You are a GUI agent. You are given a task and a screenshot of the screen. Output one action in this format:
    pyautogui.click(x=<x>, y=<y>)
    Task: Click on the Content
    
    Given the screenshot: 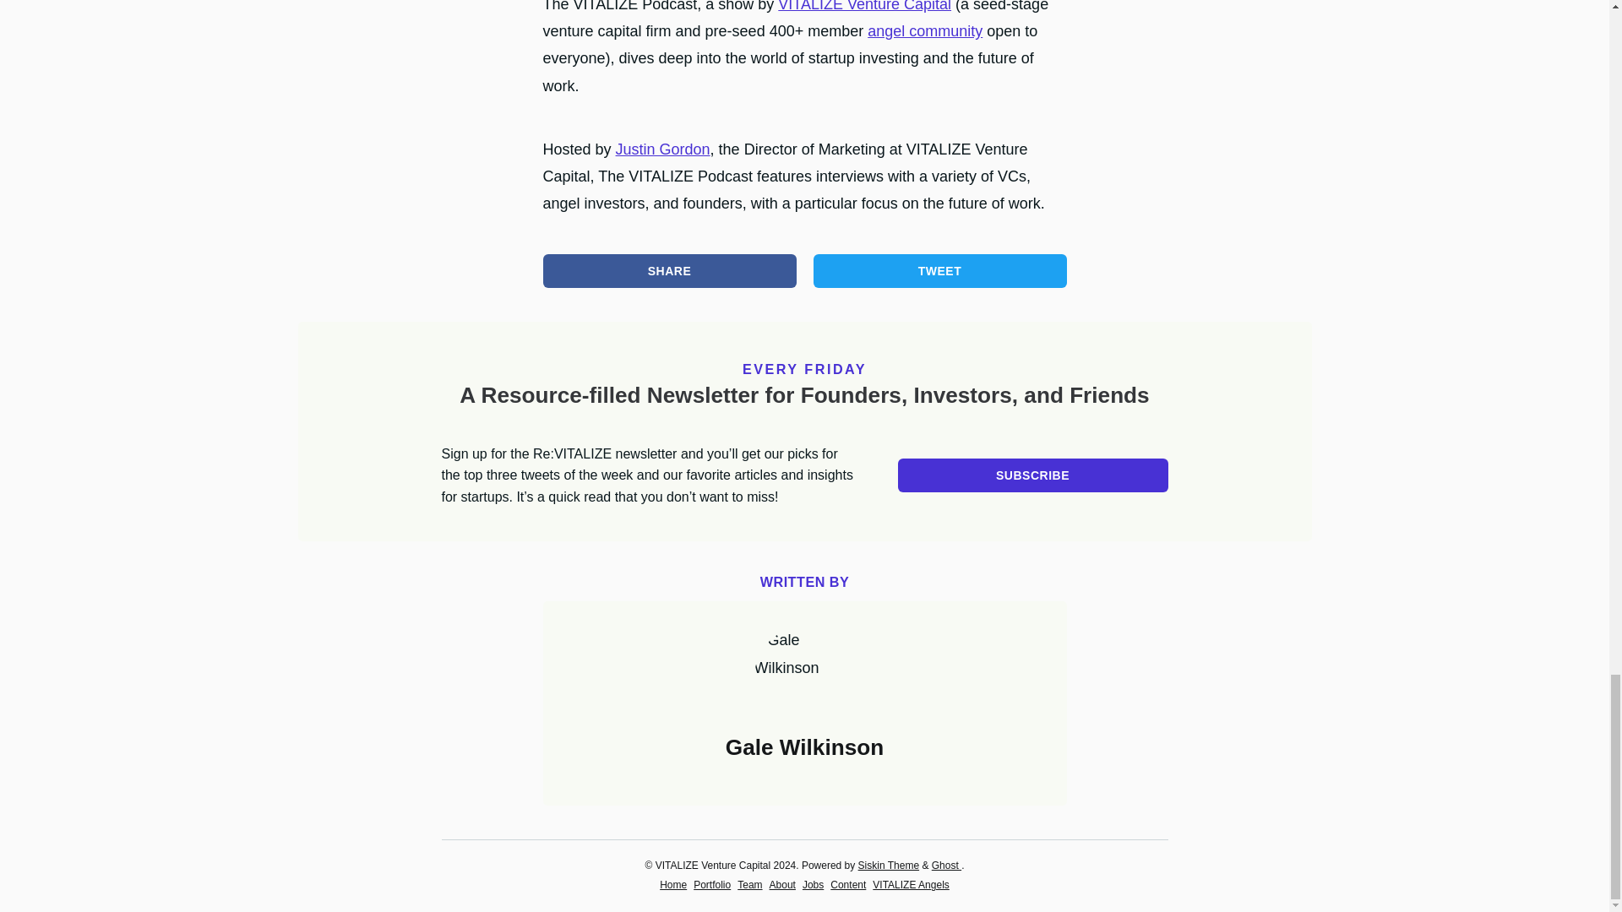 What is the action you would take?
    pyautogui.click(x=848, y=884)
    